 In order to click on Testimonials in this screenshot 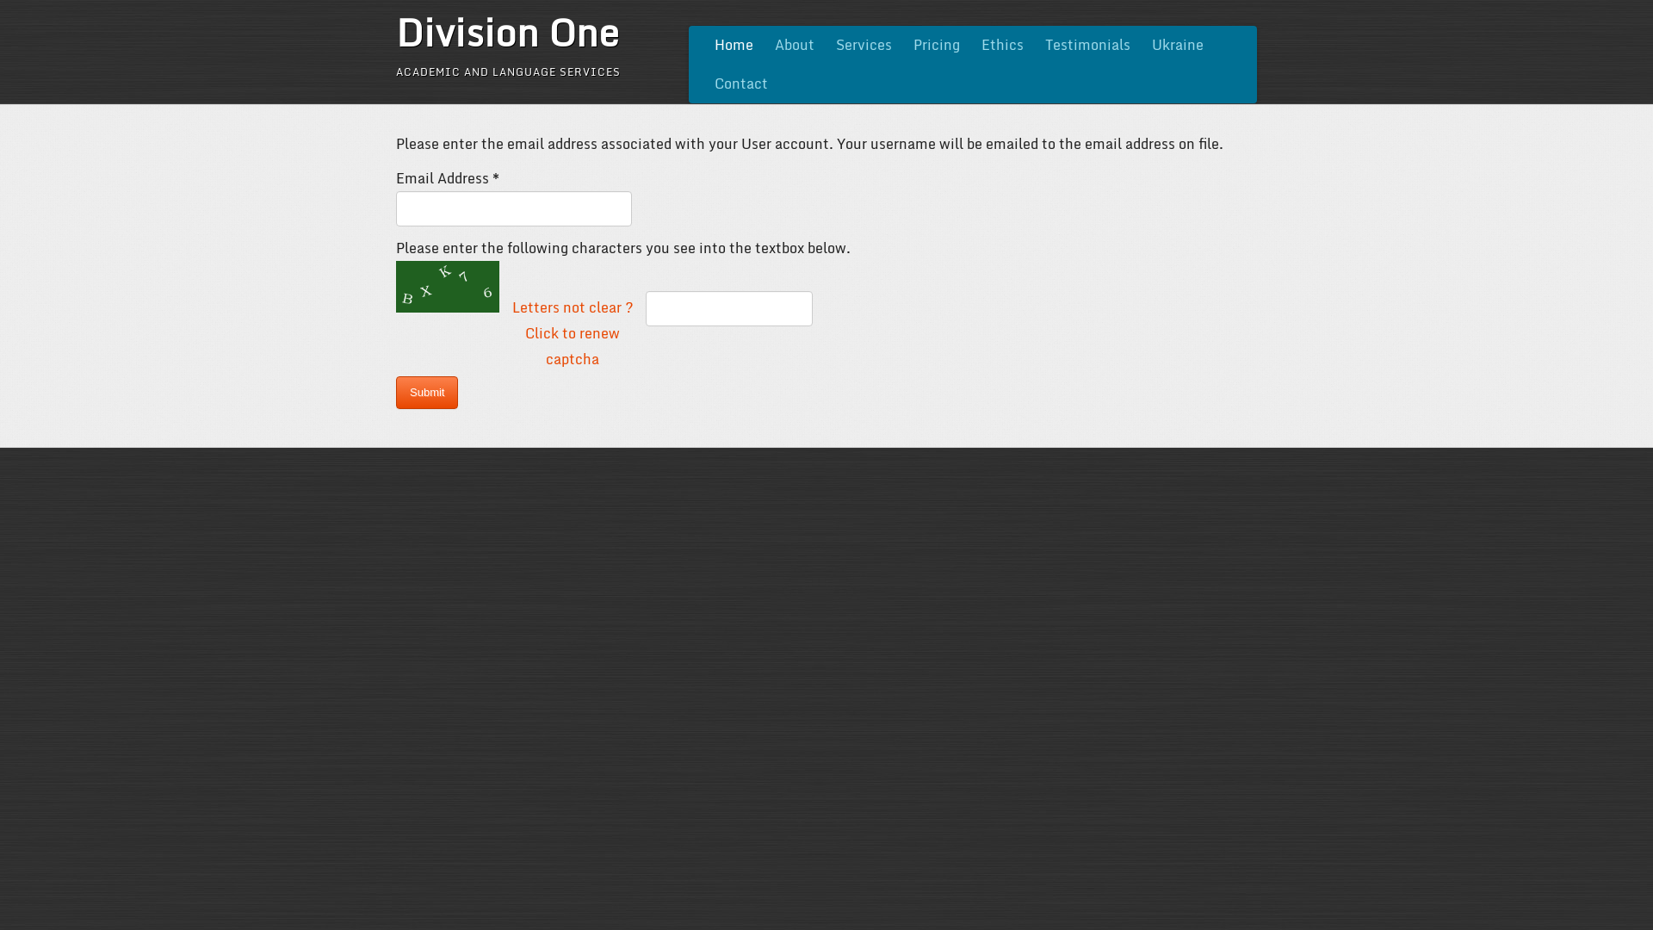, I will do `click(1088, 45)`.